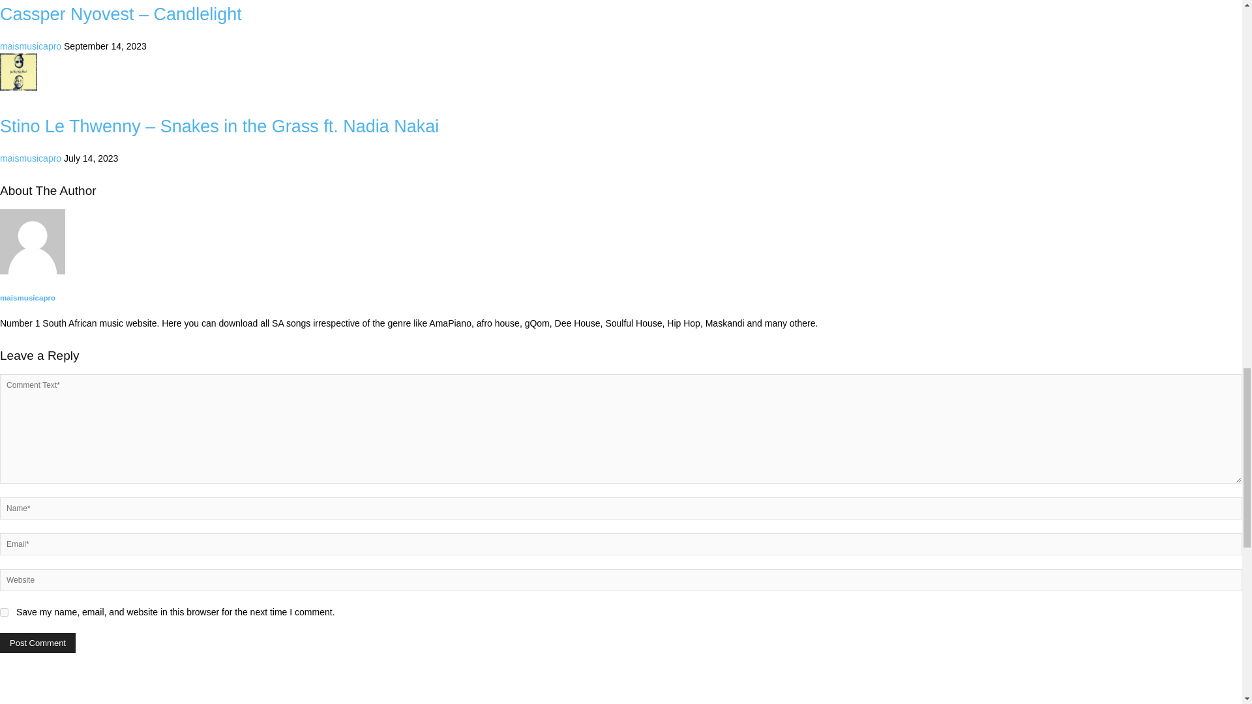 Image resolution: width=1252 pixels, height=704 pixels. I want to click on Post Comment, so click(38, 643).